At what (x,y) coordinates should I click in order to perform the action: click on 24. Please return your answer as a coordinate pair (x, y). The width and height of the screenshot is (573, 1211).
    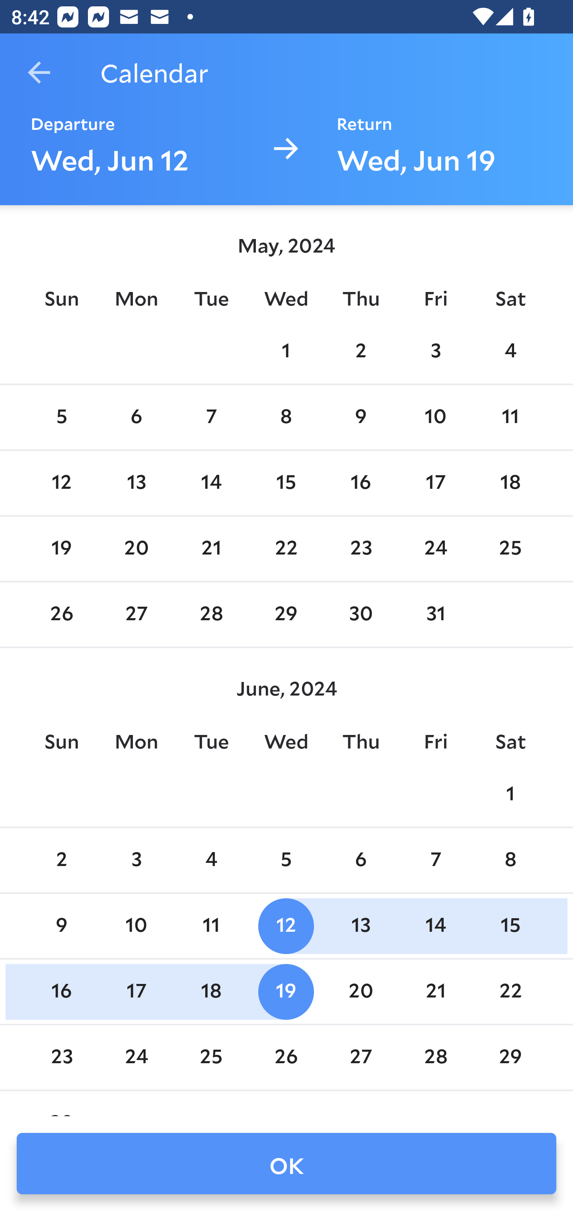
    Looking at the image, I should click on (136, 1057).